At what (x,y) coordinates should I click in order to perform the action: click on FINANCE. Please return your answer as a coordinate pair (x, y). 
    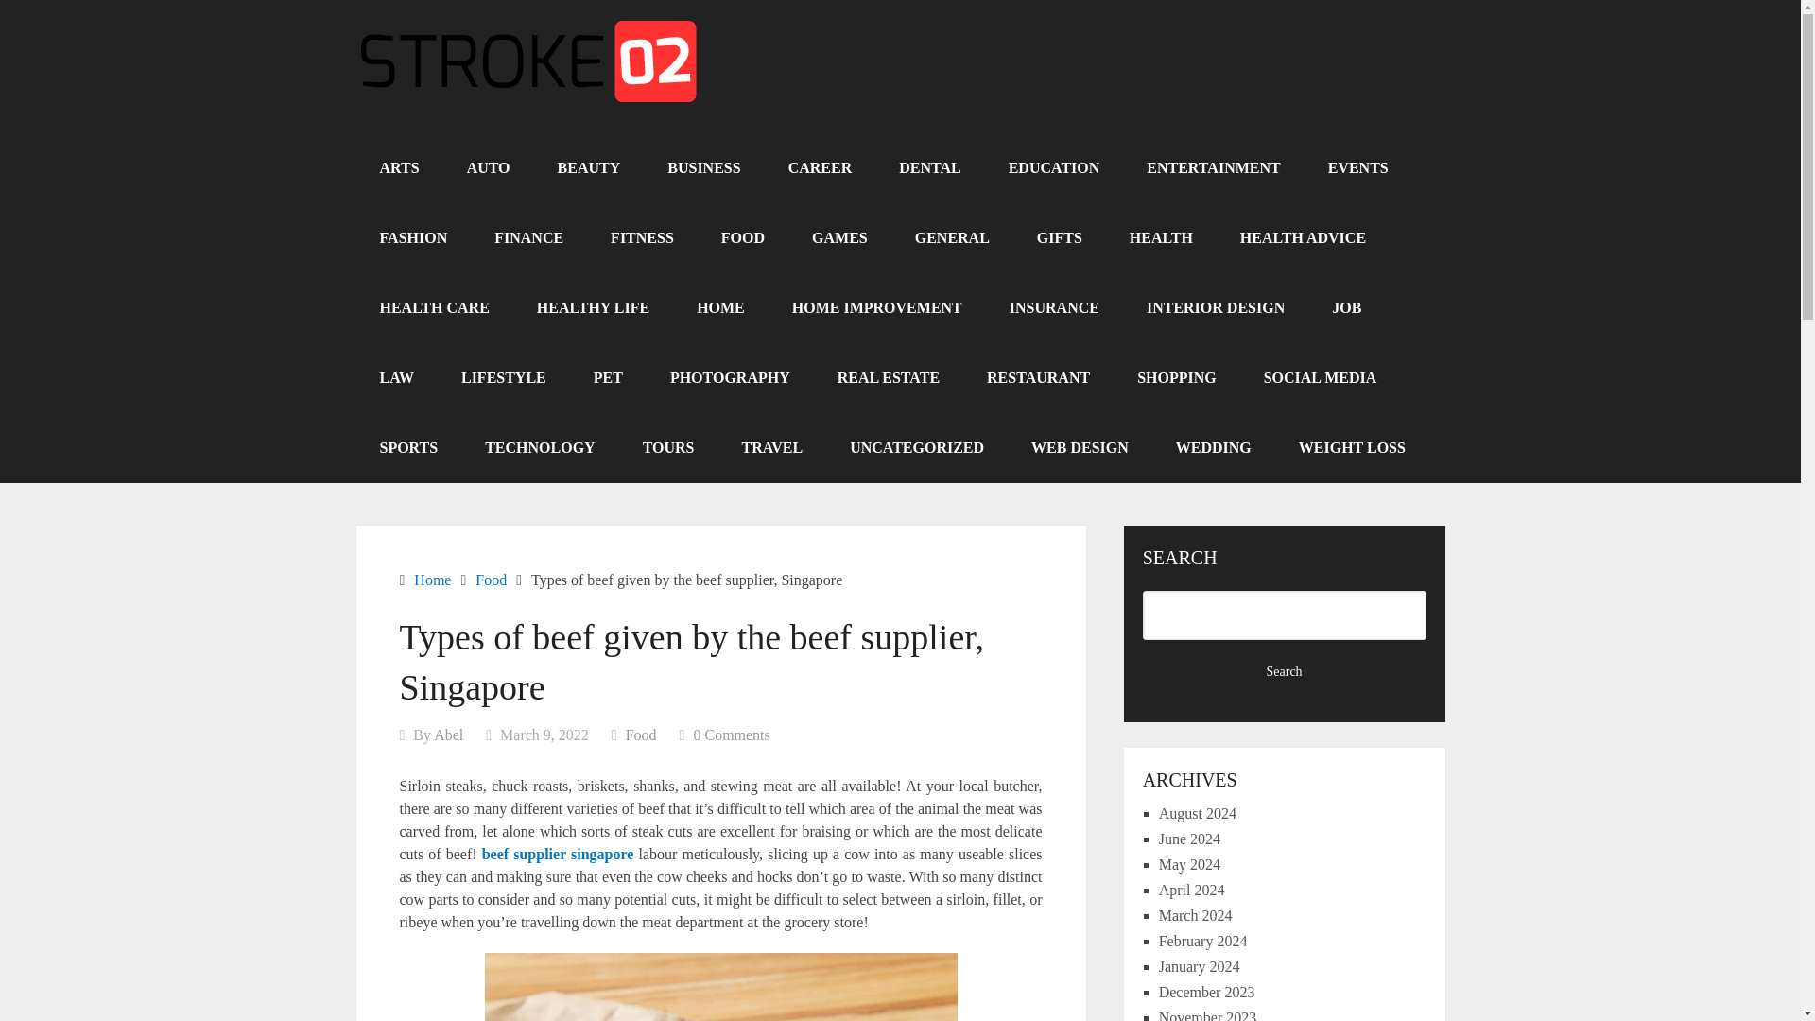
    Looking at the image, I should click on (527, 238).